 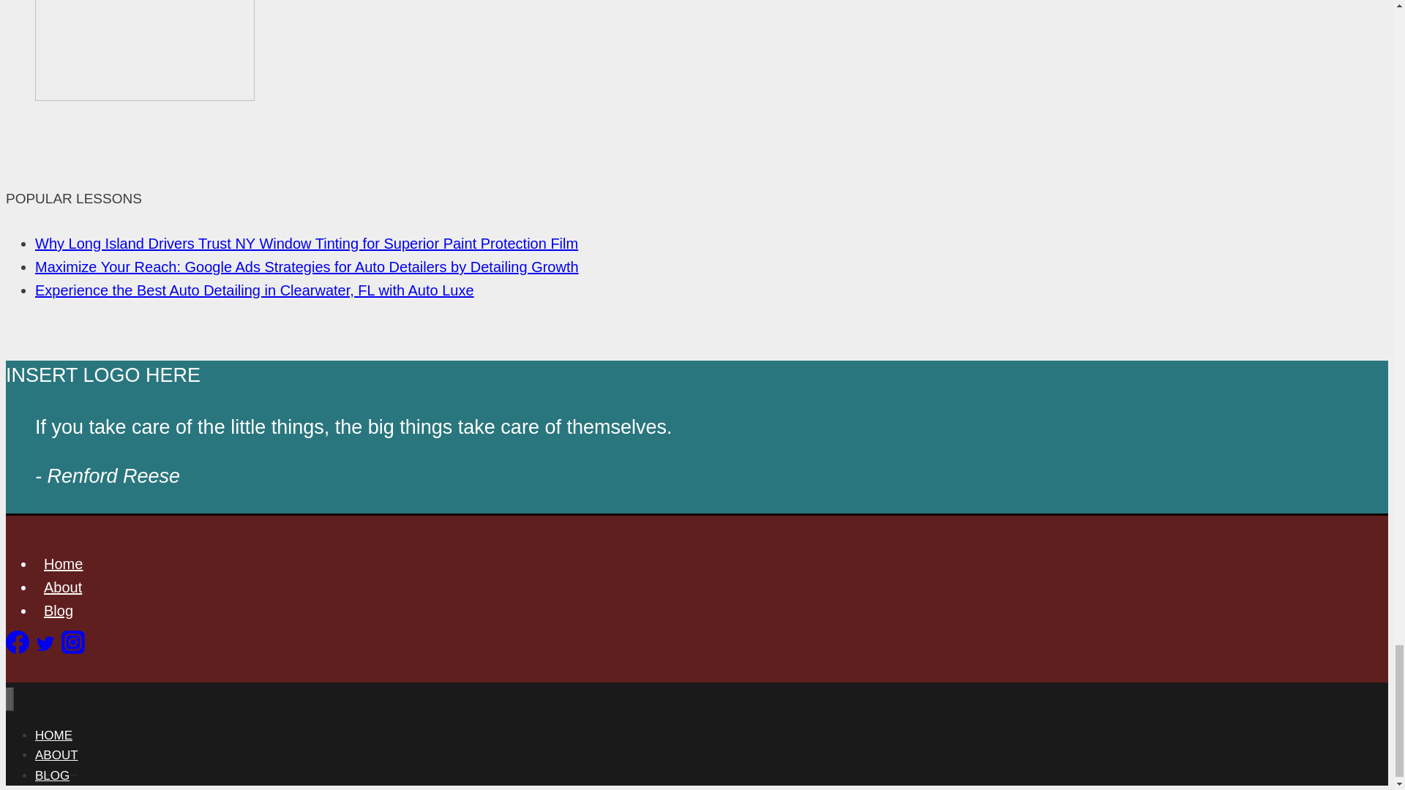 I want to click on Blog, so click(x=59, y=610).